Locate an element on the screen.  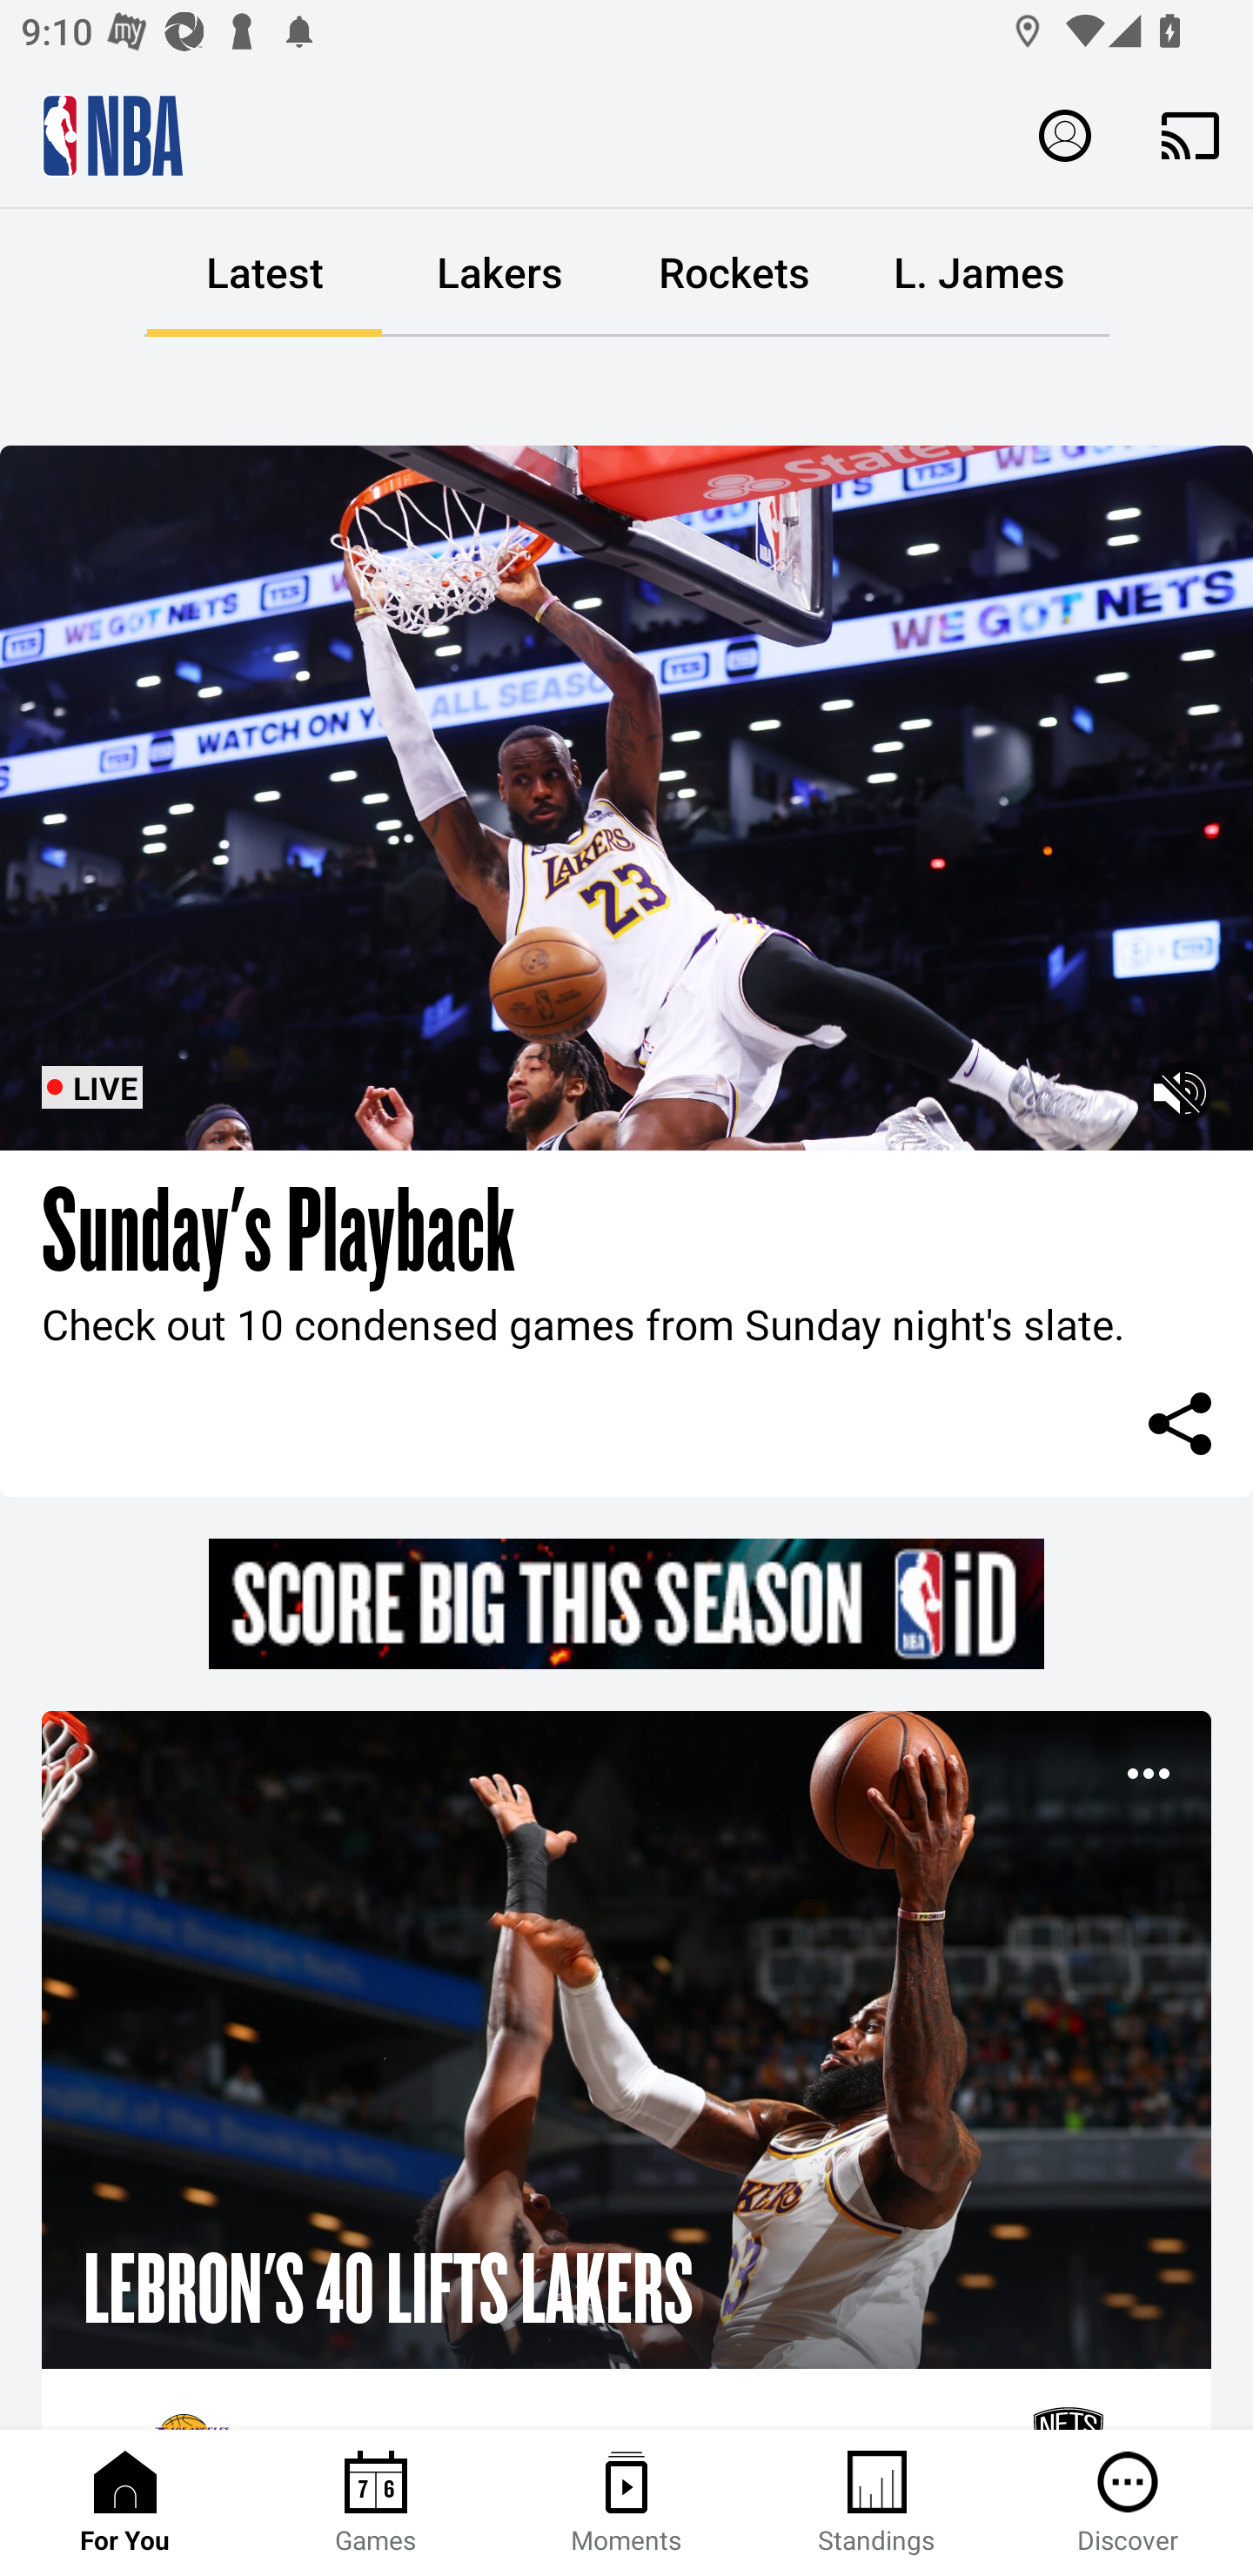
Cast. Disconnected is located at coordinates (1190, 135).